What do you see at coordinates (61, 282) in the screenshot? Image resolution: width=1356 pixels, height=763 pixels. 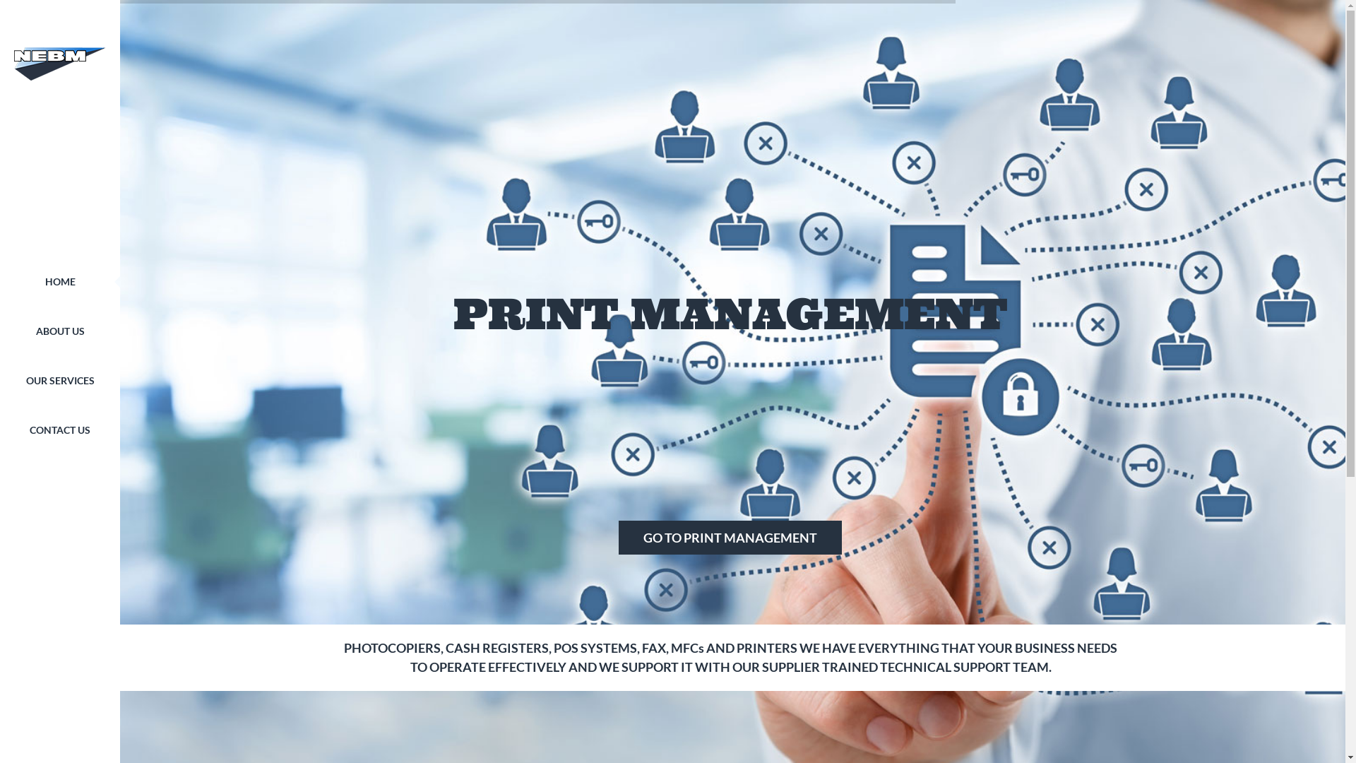 I see `HOME` at bounding box center [61, 282].